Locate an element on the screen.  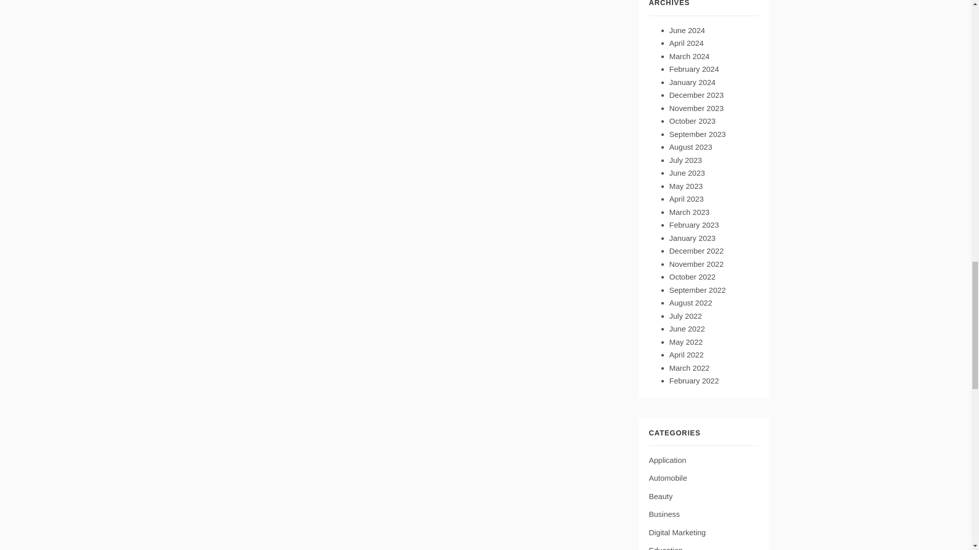
February 2024 is located at coordinates (693, 69).